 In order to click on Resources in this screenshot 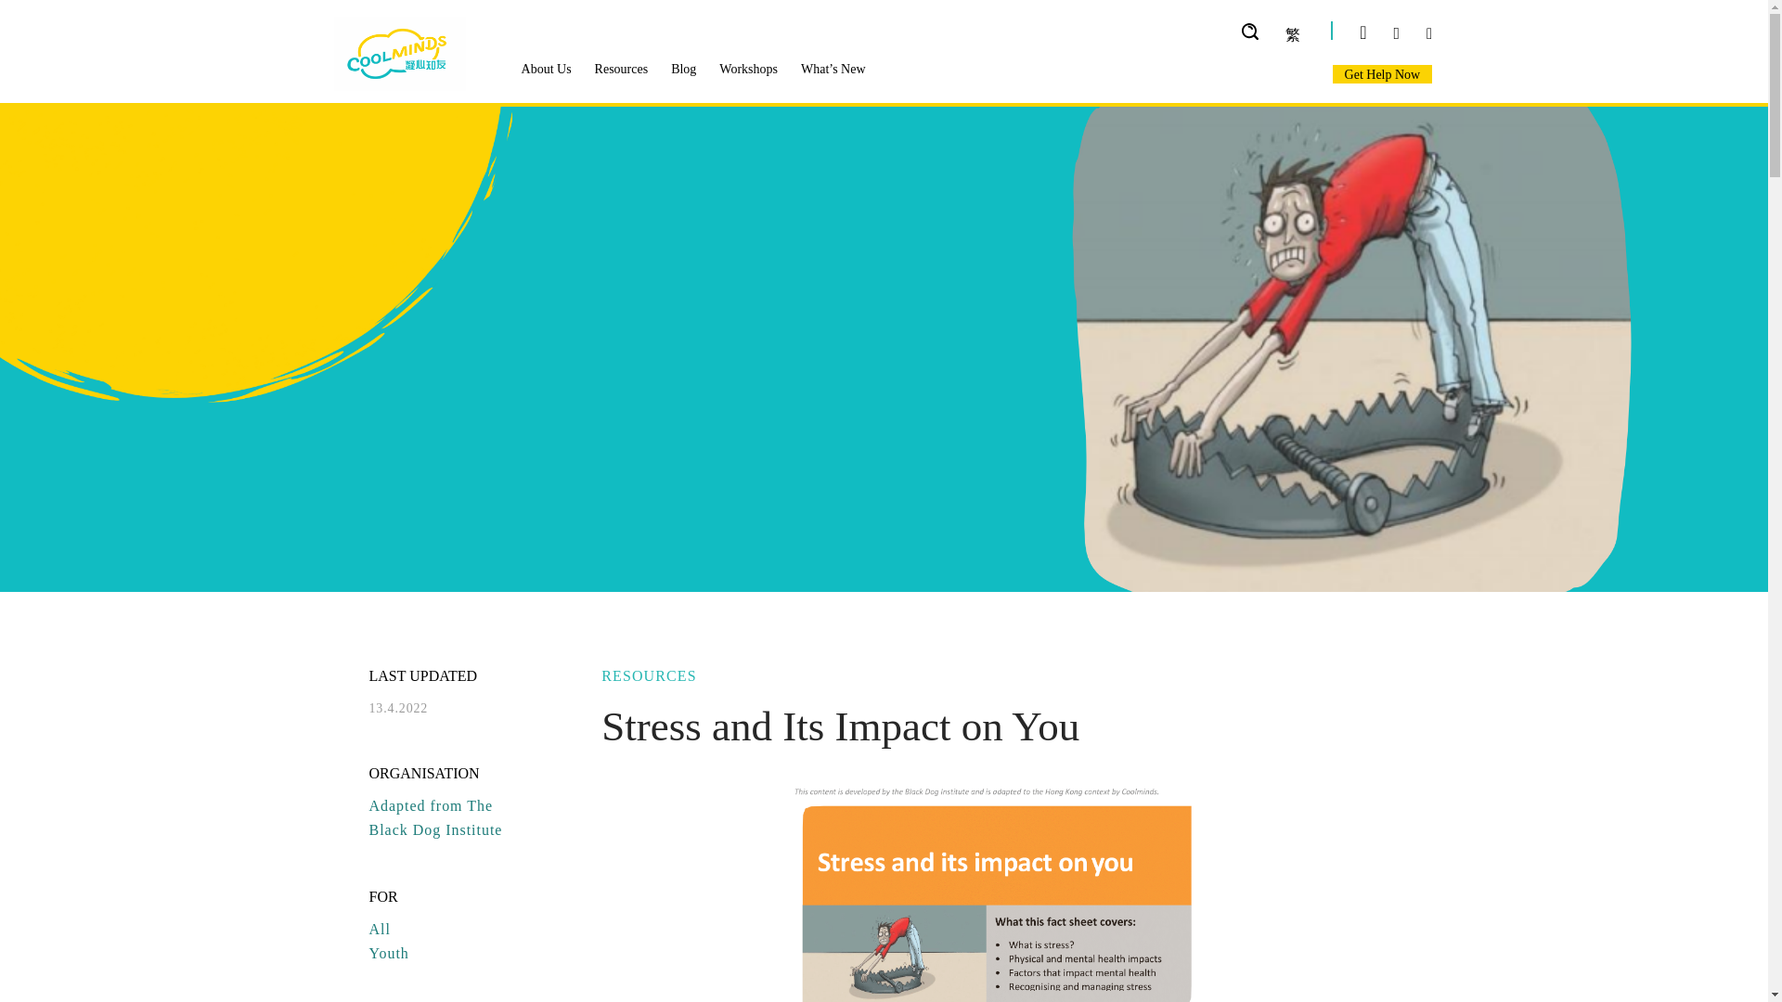, I will do `click(622, 69)`.